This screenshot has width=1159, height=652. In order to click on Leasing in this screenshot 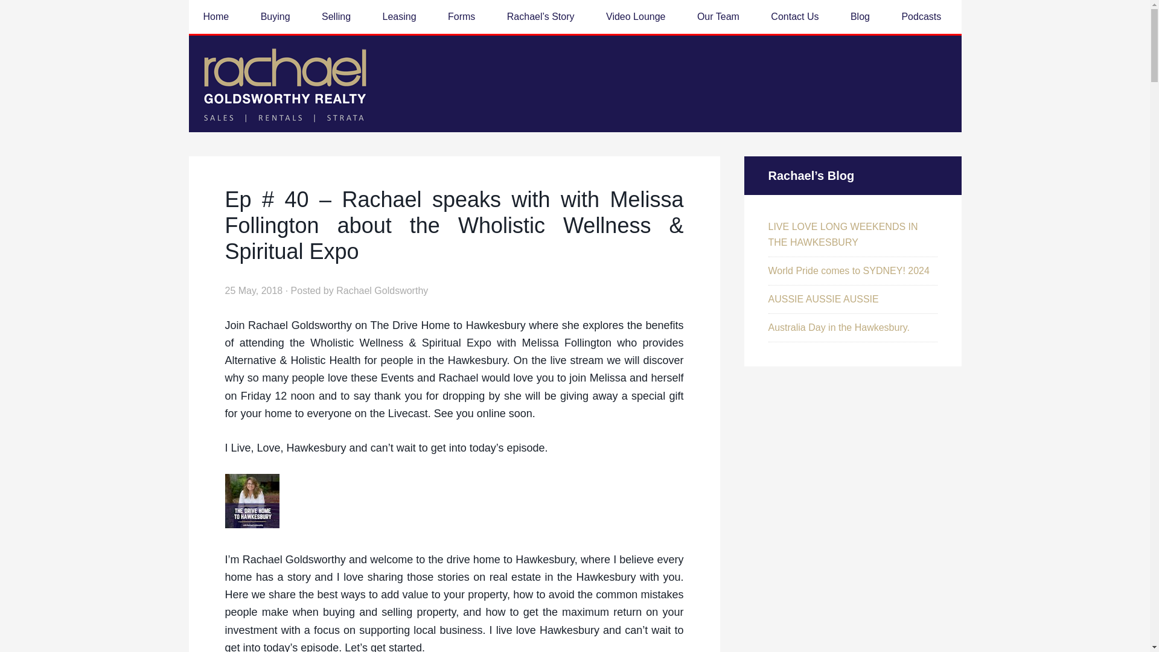, I will do `click(400, 17)`.